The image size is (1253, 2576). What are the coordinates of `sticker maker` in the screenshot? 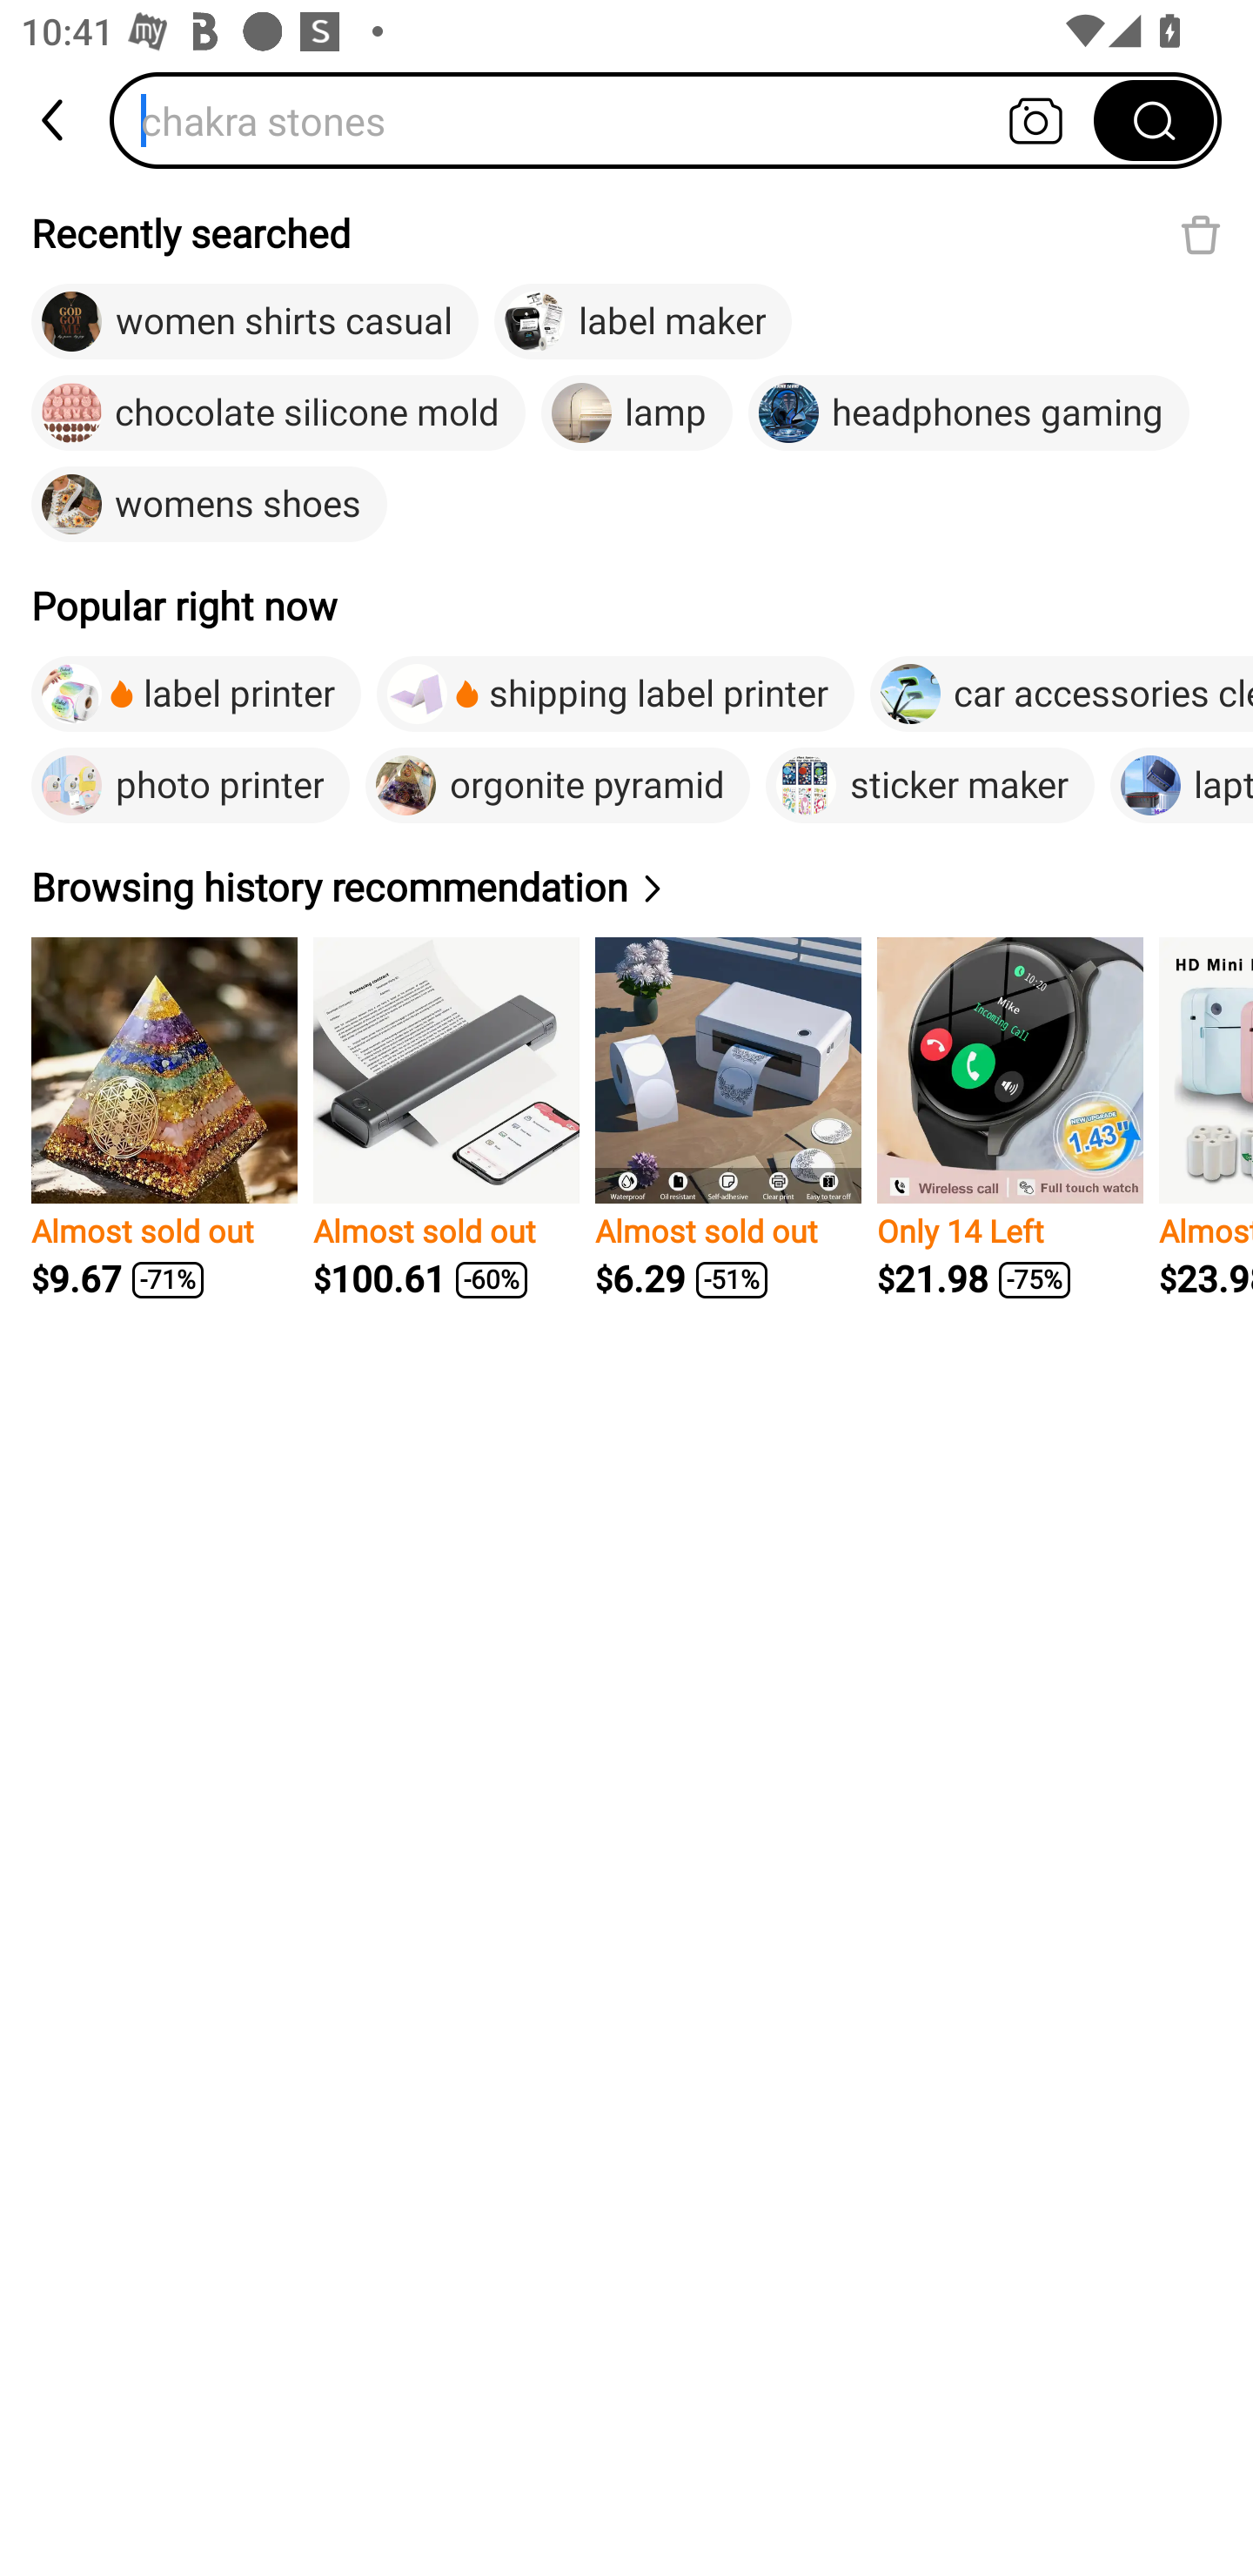 It's located at (929, 785).